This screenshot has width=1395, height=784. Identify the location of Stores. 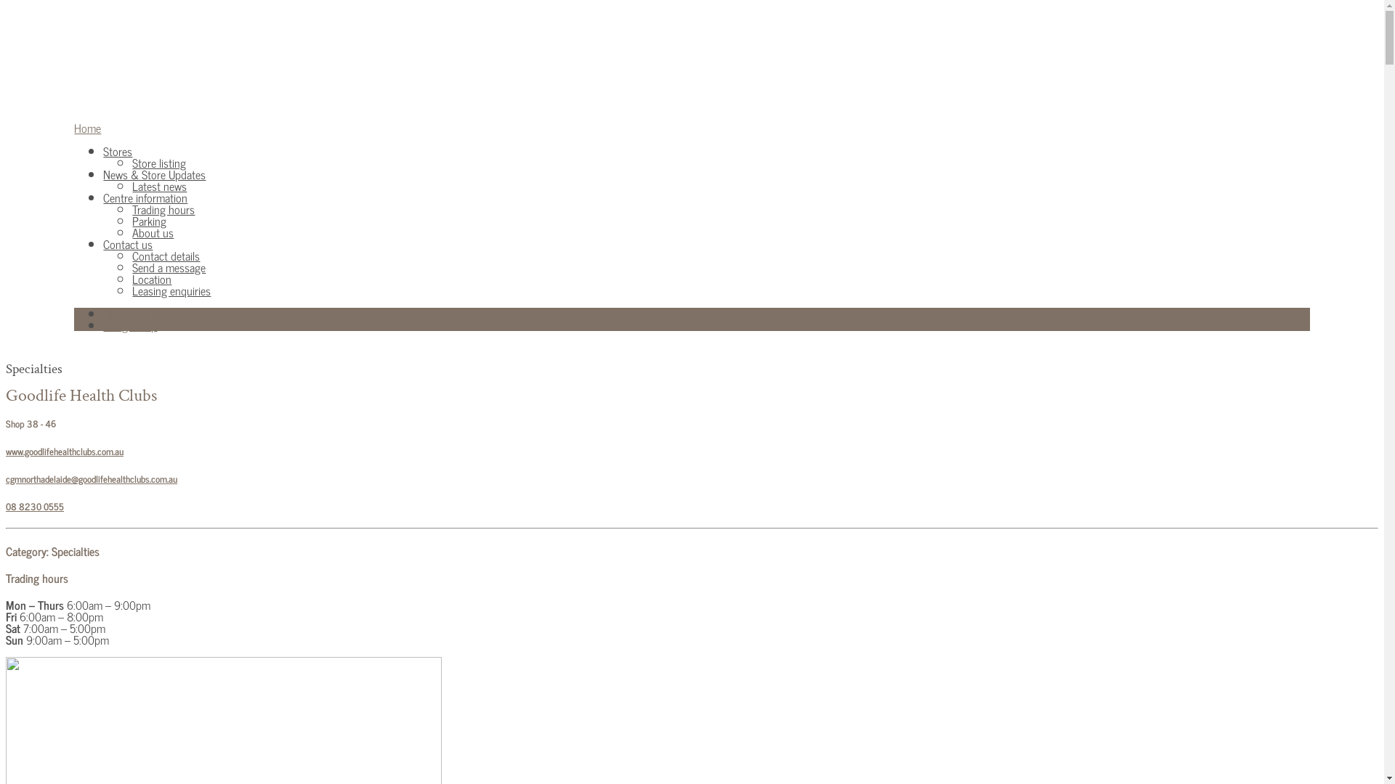
(118, 151).